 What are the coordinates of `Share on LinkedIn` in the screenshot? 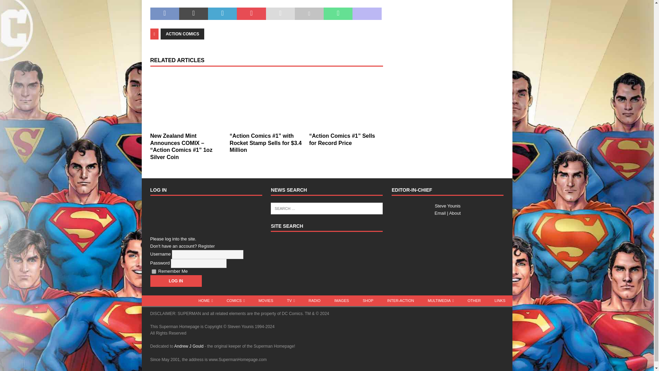 It's located at (222, 14).